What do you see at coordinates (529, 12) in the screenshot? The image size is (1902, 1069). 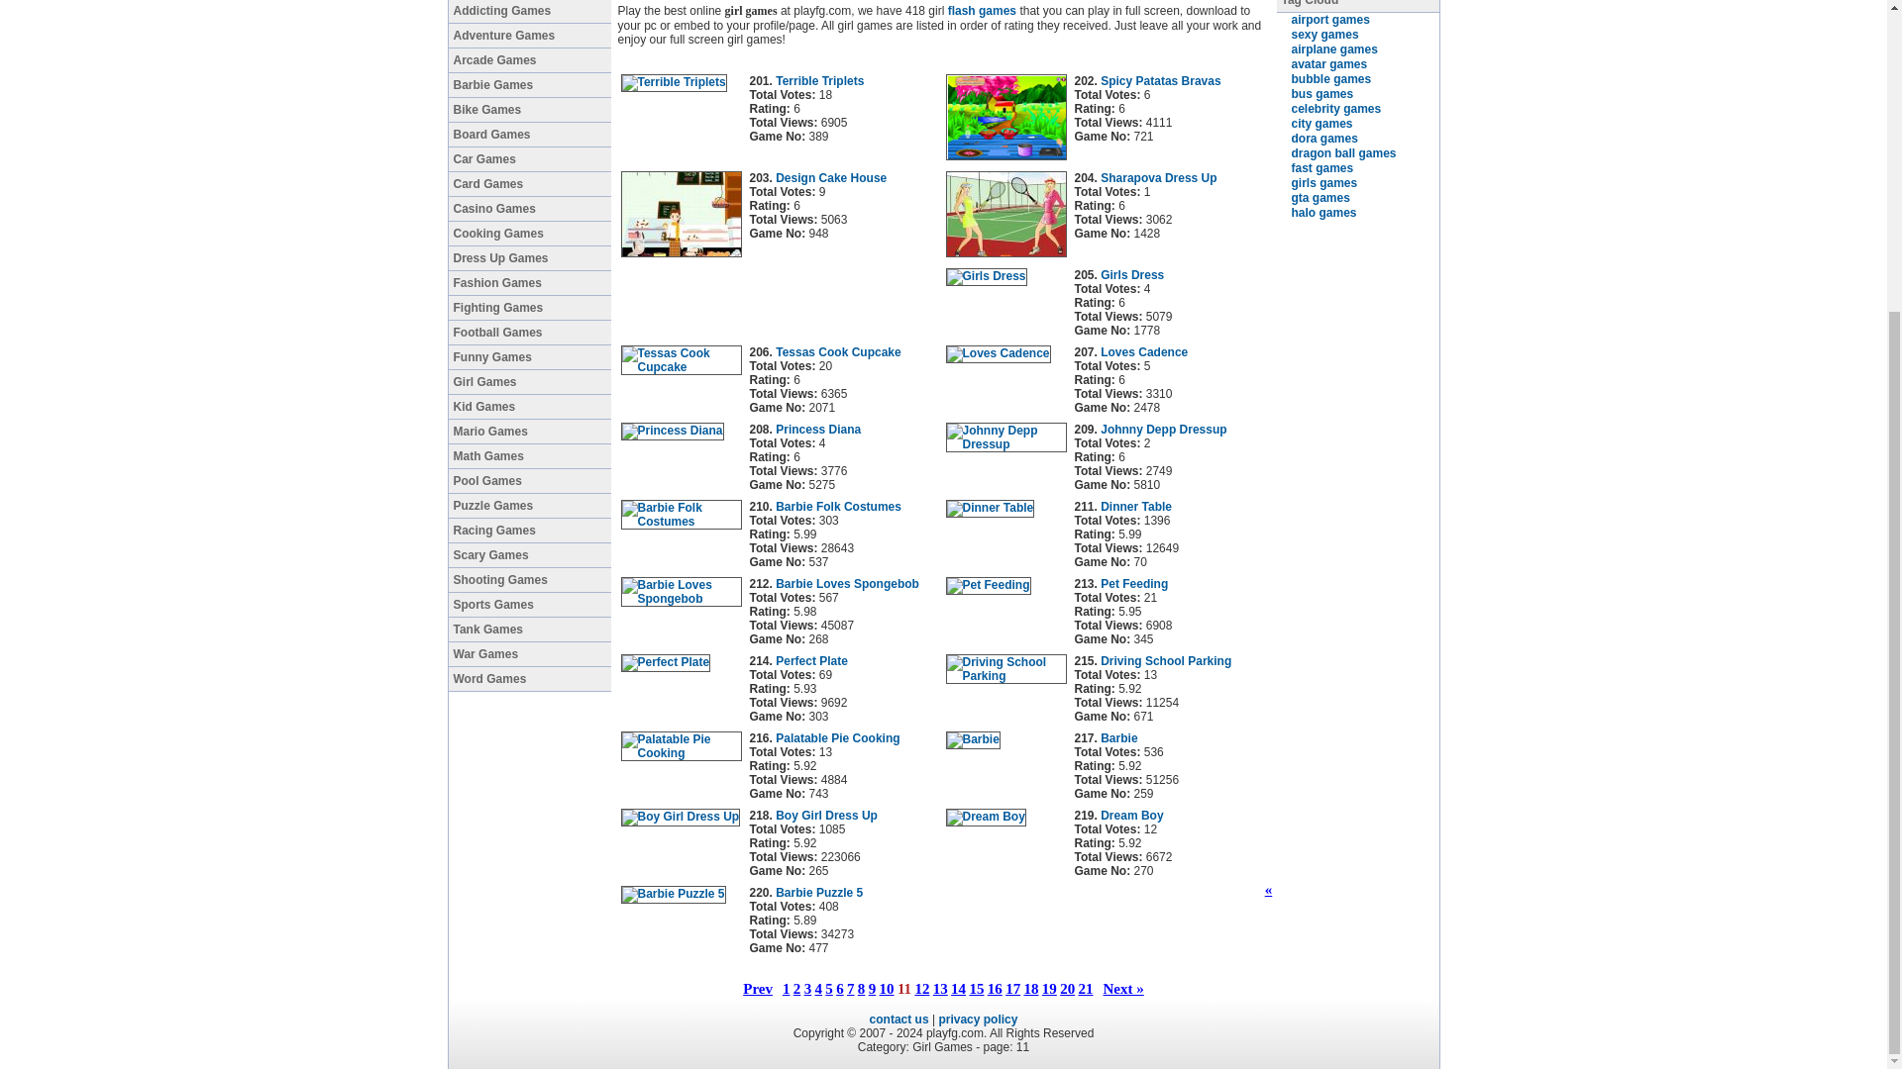 I see `Addicting Games` at bounding box center [529, 12].